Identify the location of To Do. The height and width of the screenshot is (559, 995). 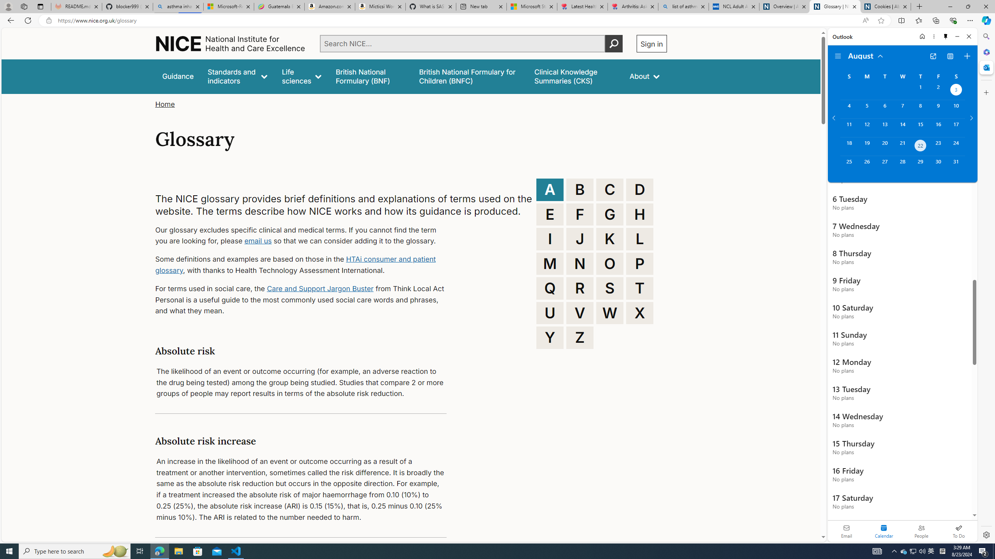
(958, 531).